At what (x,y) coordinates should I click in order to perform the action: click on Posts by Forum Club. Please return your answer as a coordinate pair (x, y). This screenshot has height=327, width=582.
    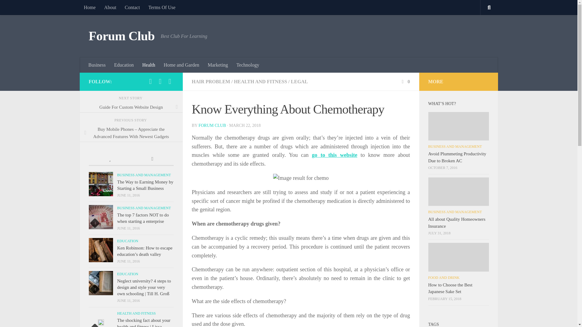
    Looking at the image, I should click on (212, 125).